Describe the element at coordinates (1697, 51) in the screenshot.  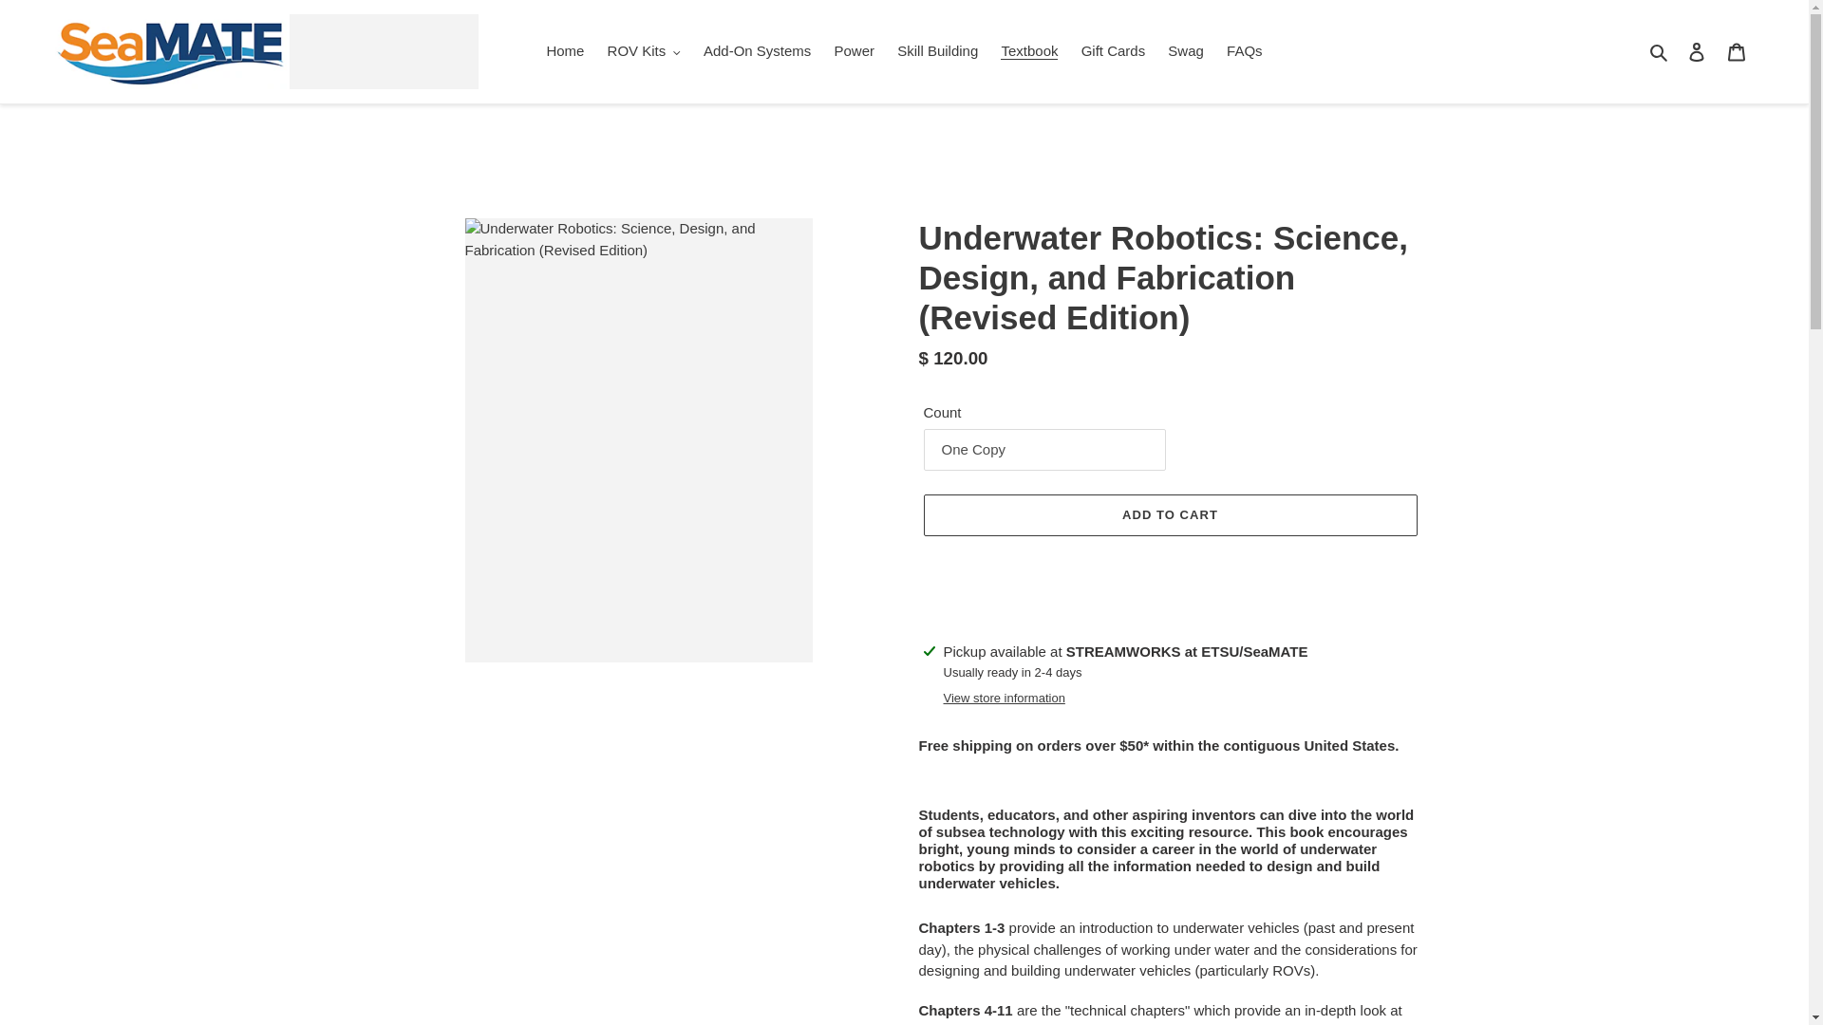
I see `Log in` at that location.